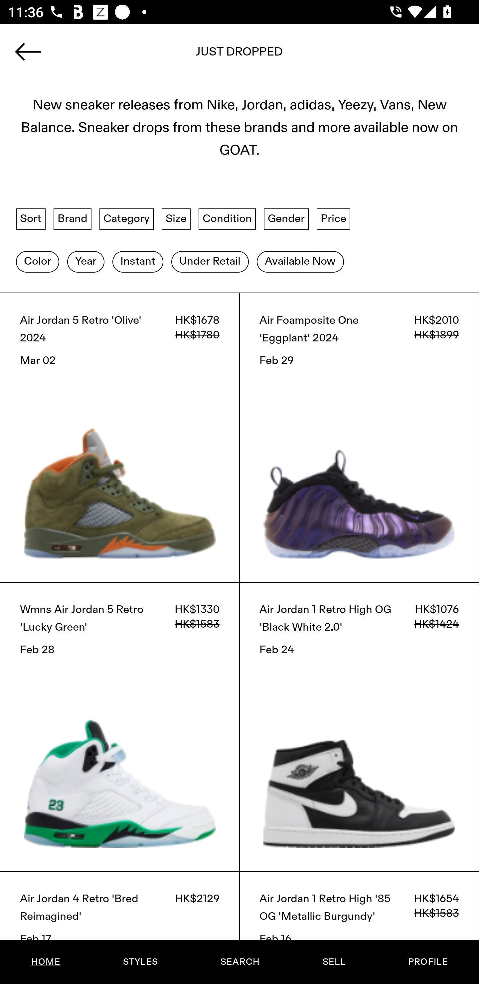  What do you see at coordinates (210, 261) in the screenshot?
I see `Under Retail` at bounding box center [210, 261].